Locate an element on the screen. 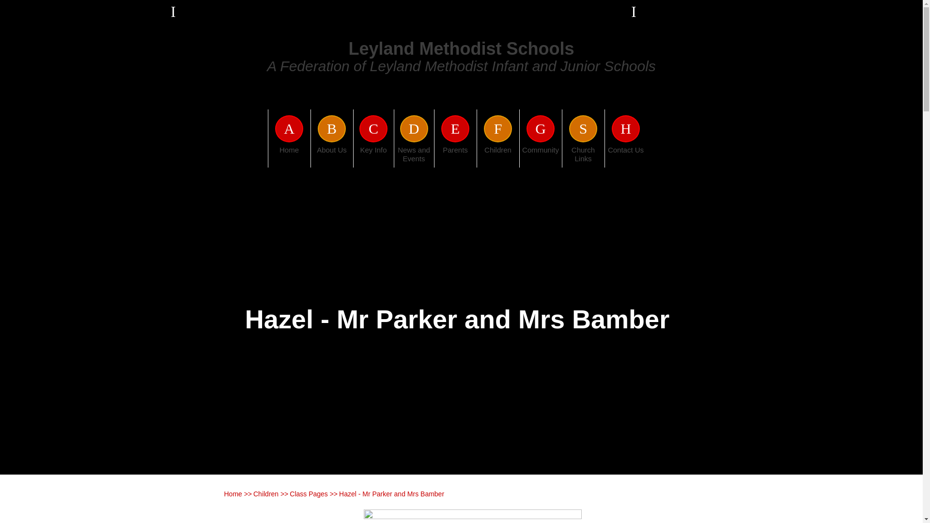 This screenshot has width=930, height=523. Key Info is located at coordinates (373, 157).